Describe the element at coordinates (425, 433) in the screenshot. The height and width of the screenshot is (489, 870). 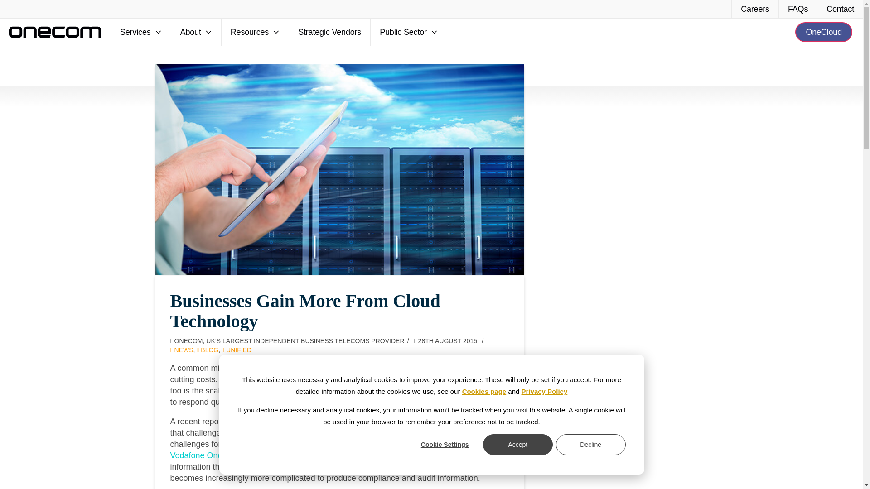
I see `Cloud` at that location.